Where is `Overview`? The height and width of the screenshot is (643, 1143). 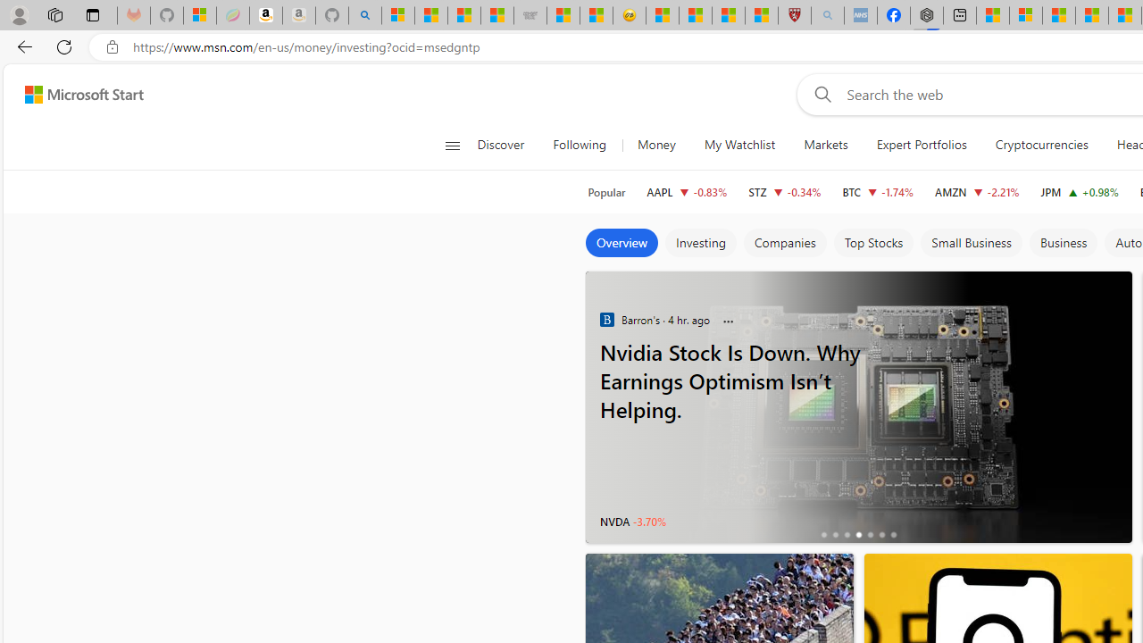
Overview is located at coordinates (622, 243).